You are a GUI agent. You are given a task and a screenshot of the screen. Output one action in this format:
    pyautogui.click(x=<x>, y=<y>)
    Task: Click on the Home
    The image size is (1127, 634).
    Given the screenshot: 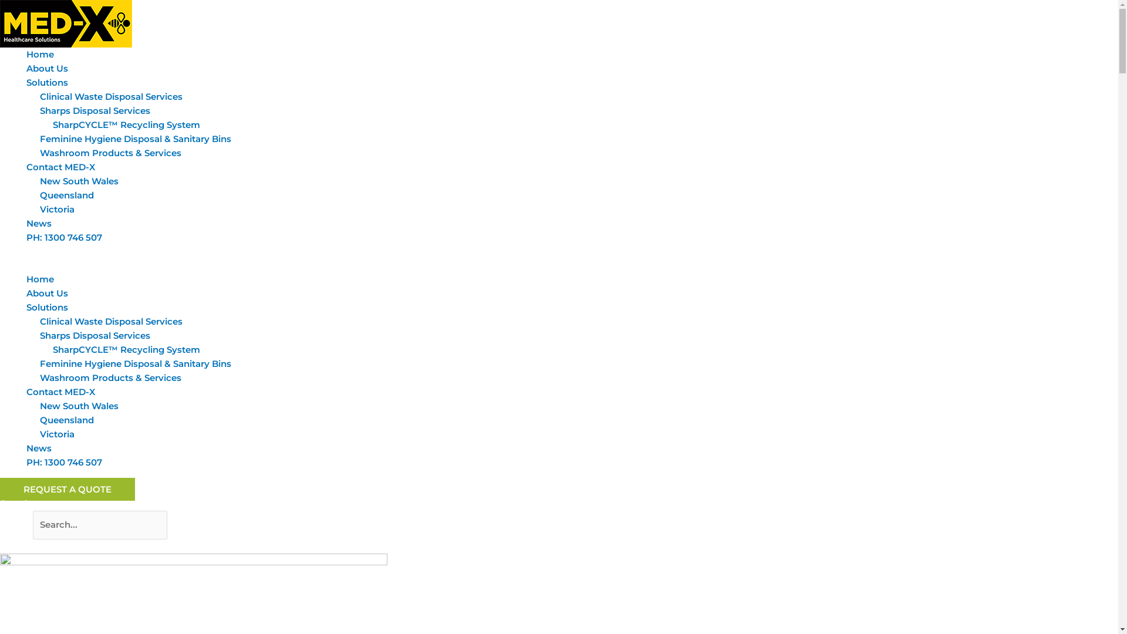 What is the action you would take?
    pyautogui.click(x=40, y=54)
    